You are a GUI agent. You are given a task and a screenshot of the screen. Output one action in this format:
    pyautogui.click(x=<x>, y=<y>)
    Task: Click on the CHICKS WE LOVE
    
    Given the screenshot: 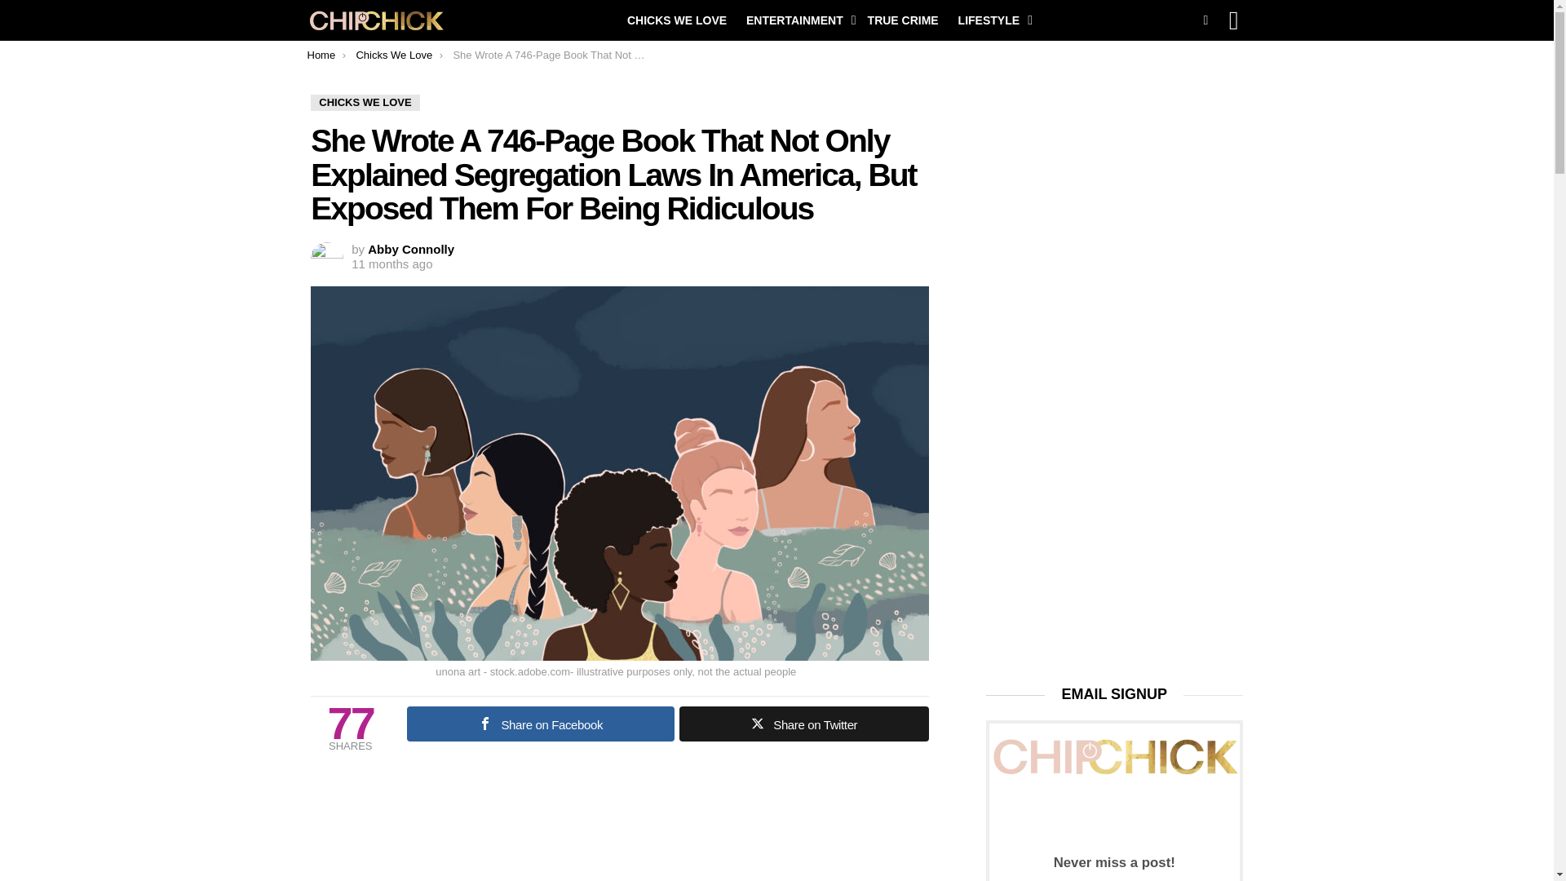 What is the action you would take?
    pyautogui.click(x=365, y=103)
    